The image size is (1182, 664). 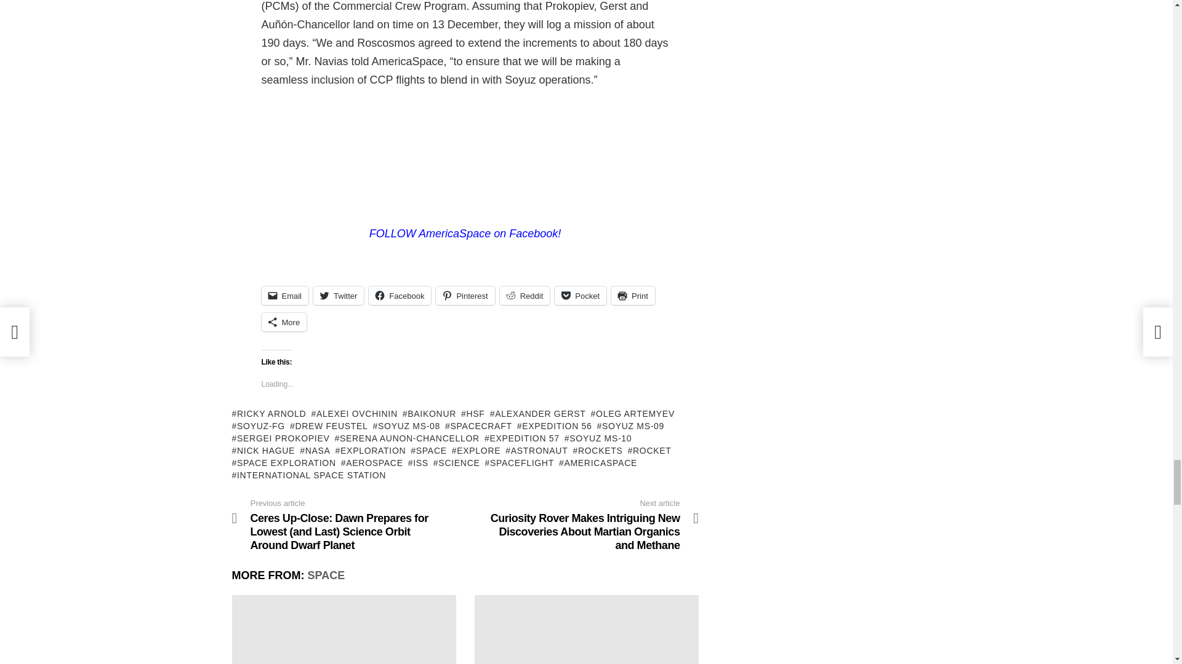 I want to click on Click to share on Twitter, so click(x=339, y=295).